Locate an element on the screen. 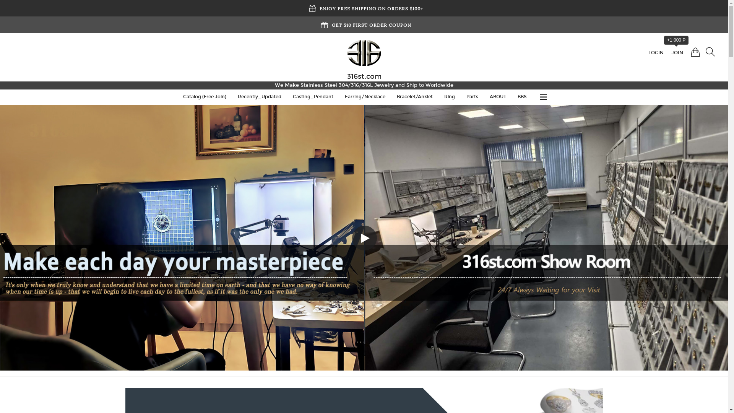 The width and height of the screenshot is (734, 413). Earring/Necklace is located at coordinates (365, 97).